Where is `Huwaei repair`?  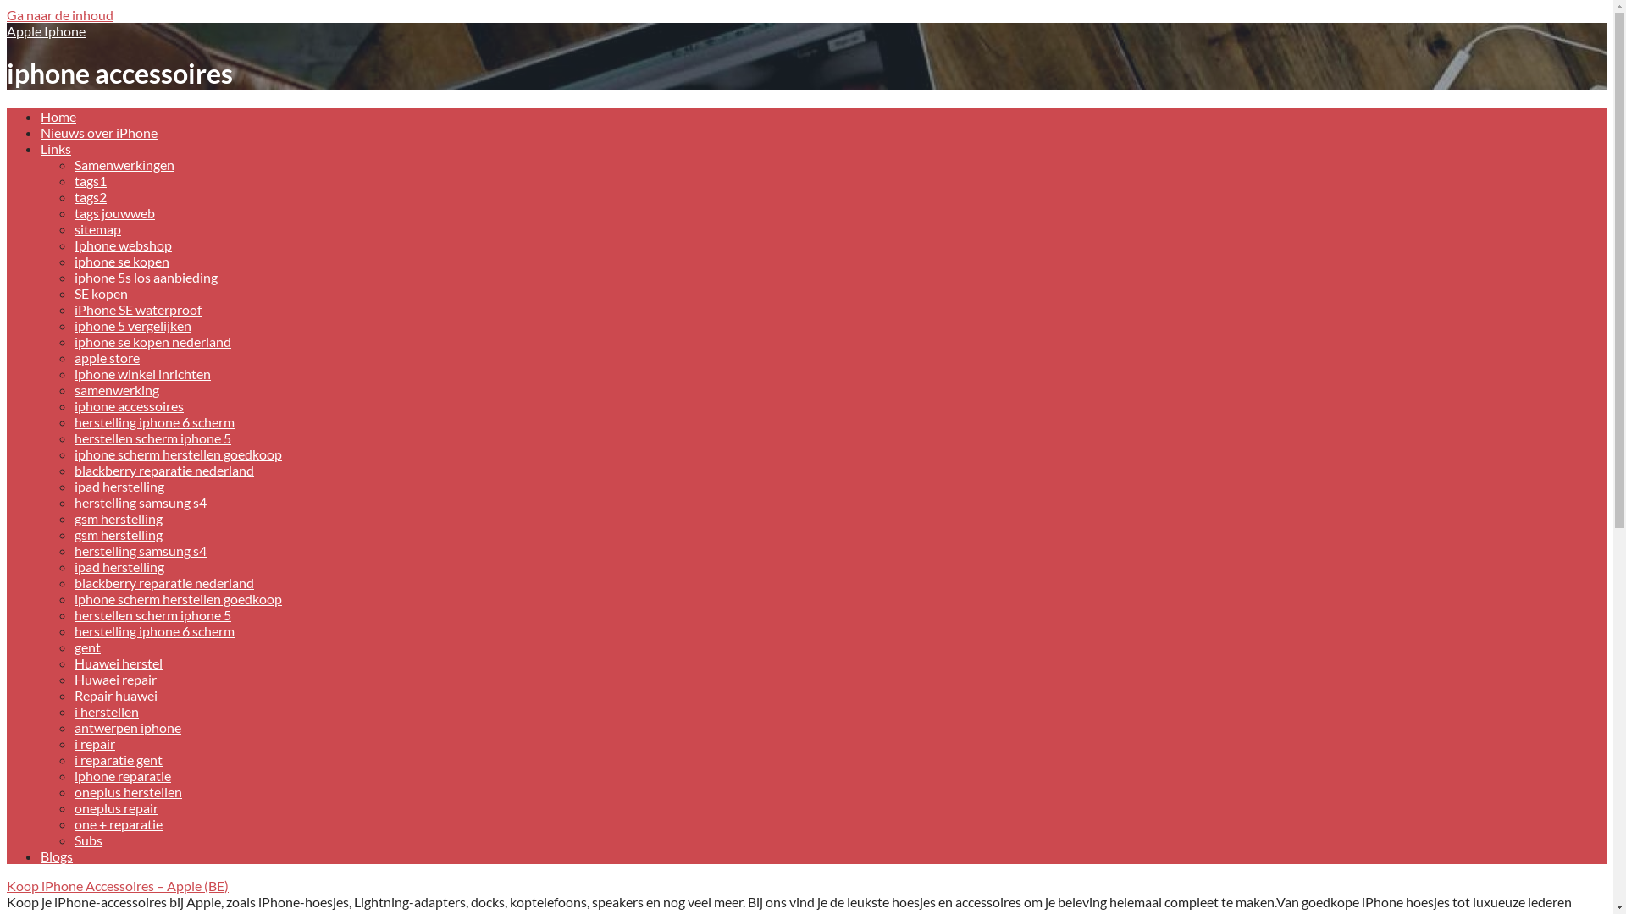
Huwaei repair is located at coordinates (115, 679).